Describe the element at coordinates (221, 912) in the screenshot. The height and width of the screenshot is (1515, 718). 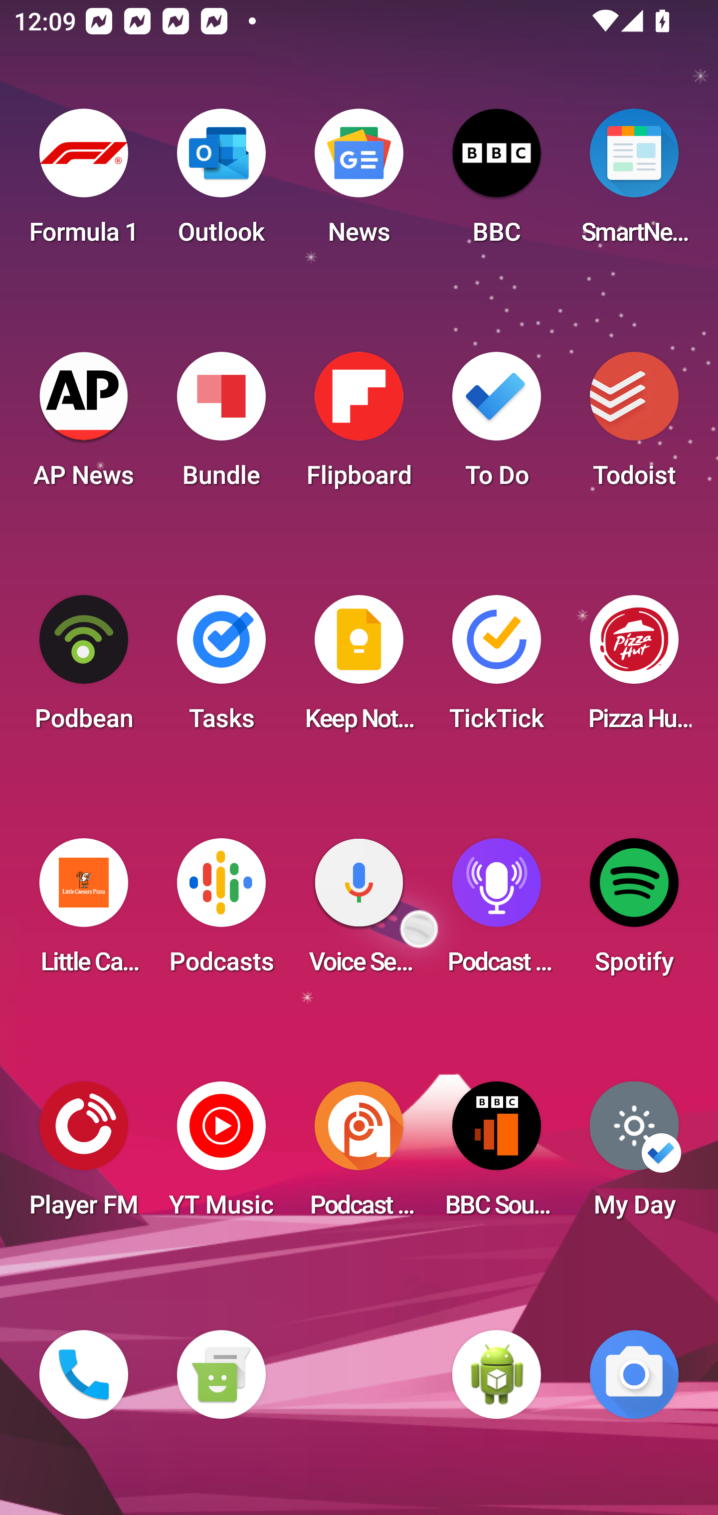
I see `Podcasts` at that location.